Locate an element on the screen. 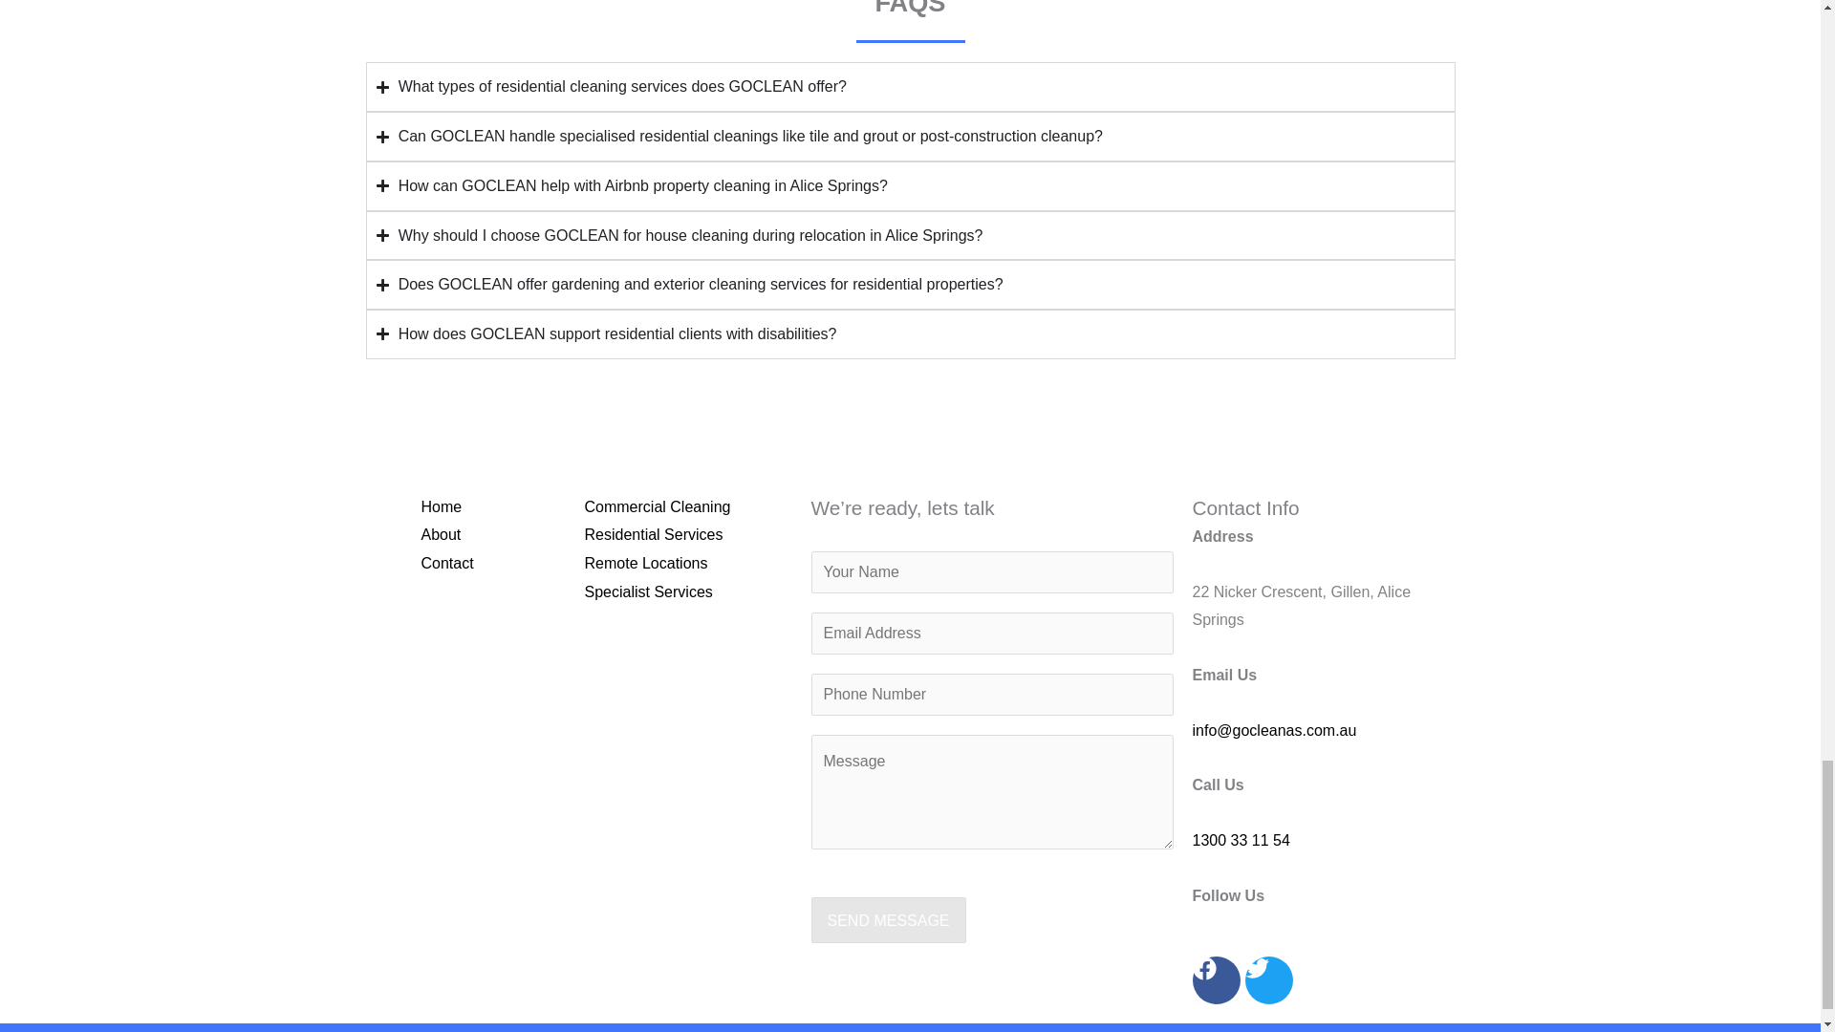 This screenshot has height=1032, width=1835. Home is located at coordinates (441, 506).